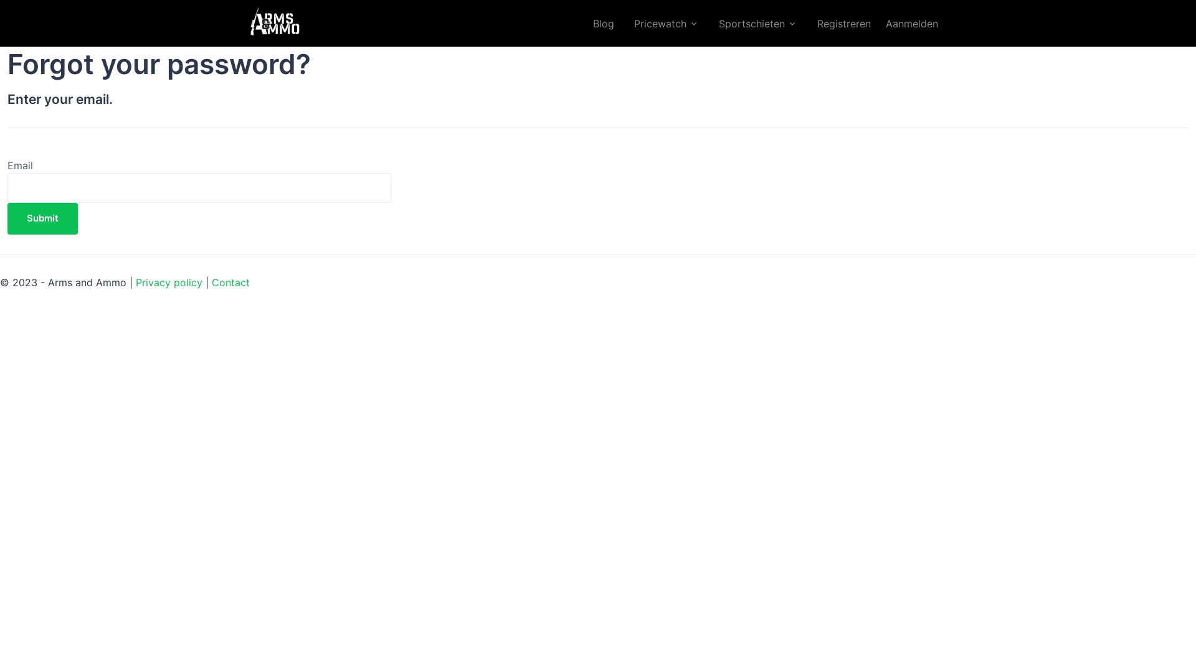  Describe the element at coordinates (604, 24) in the screenshot. I see `Blog` at that location.